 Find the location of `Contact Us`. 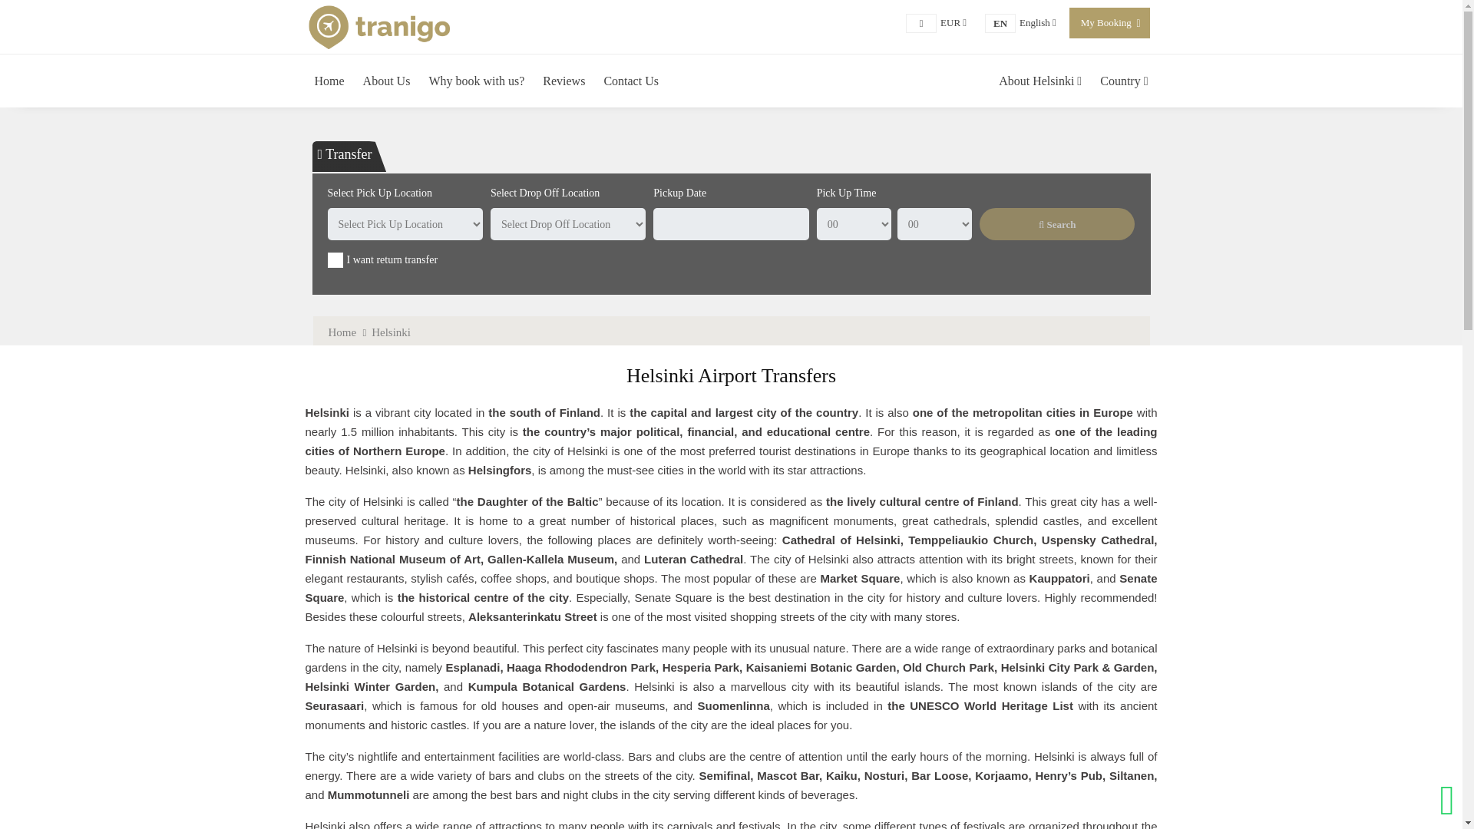

Contact Us is located at coordinates (631, 81).